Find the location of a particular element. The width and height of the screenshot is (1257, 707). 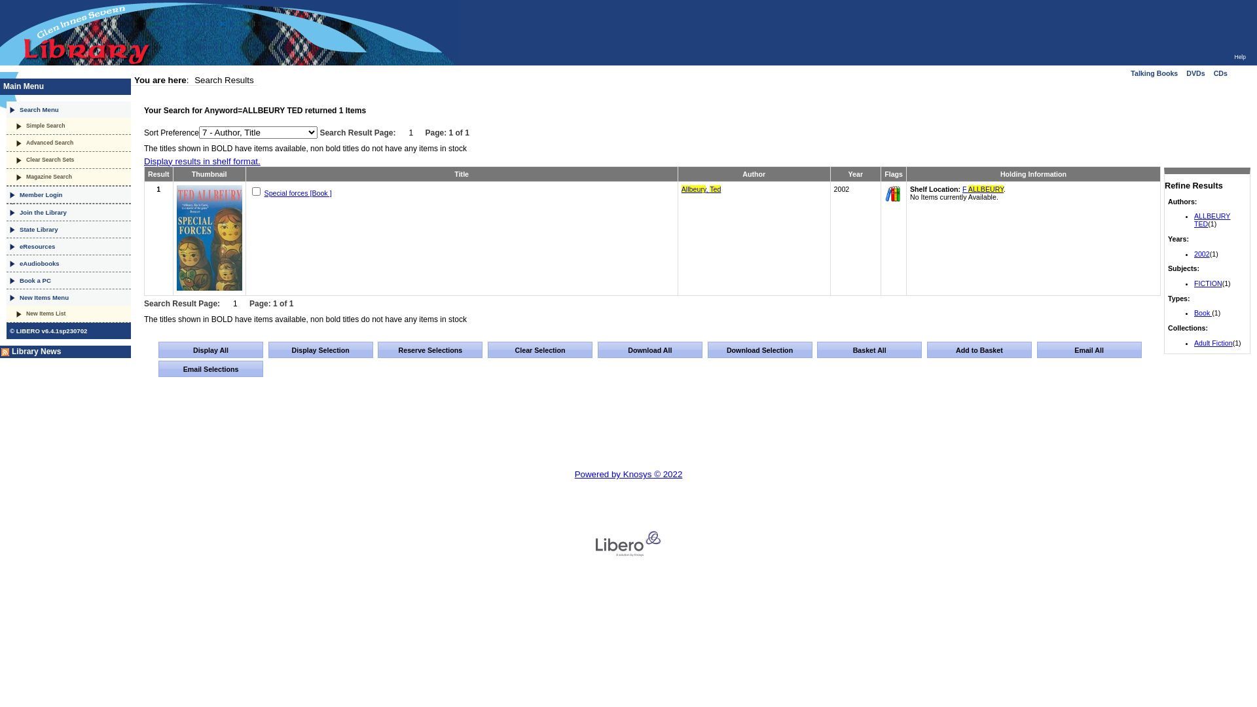

eAudiobooks is located at coordinates (69, 264).